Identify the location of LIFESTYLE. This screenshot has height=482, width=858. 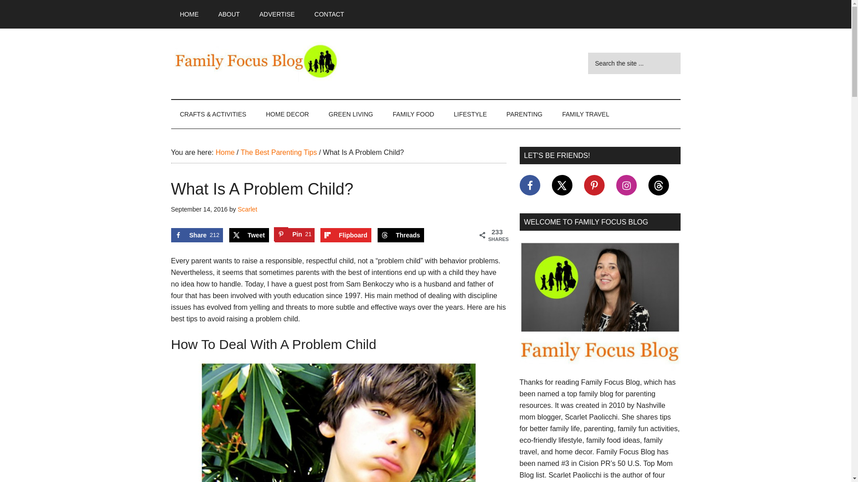
(470, 114).